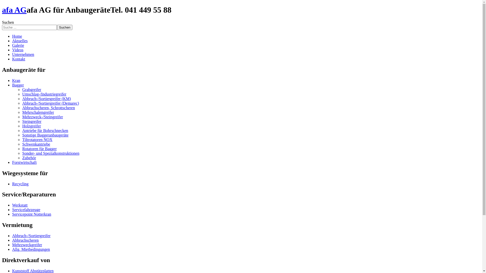 Image resolution: width=486 pixels, height=273 pixels. What do you see at coordinates (51, 153) in the screenshot?
I see `Sonder- und Spezialkonstruktionen` at bounding box center [51, 153].